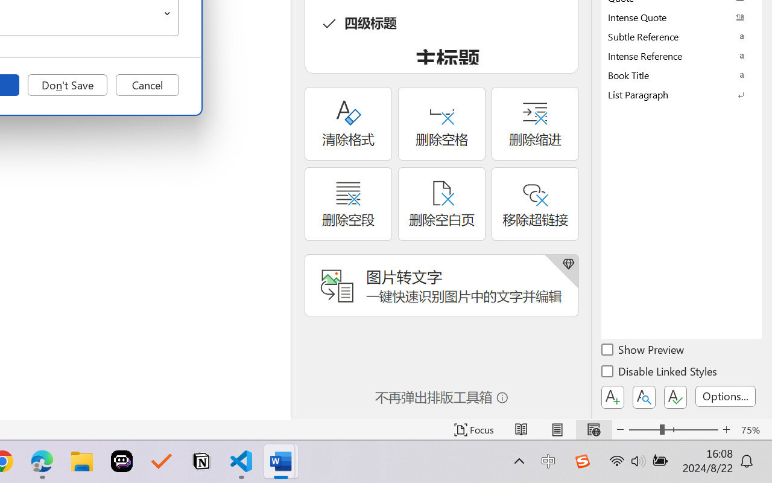  What do you see at coordinates (682, 36) in the screenshot?
I see `Subtle Reference` at bounding box center [682, 36].